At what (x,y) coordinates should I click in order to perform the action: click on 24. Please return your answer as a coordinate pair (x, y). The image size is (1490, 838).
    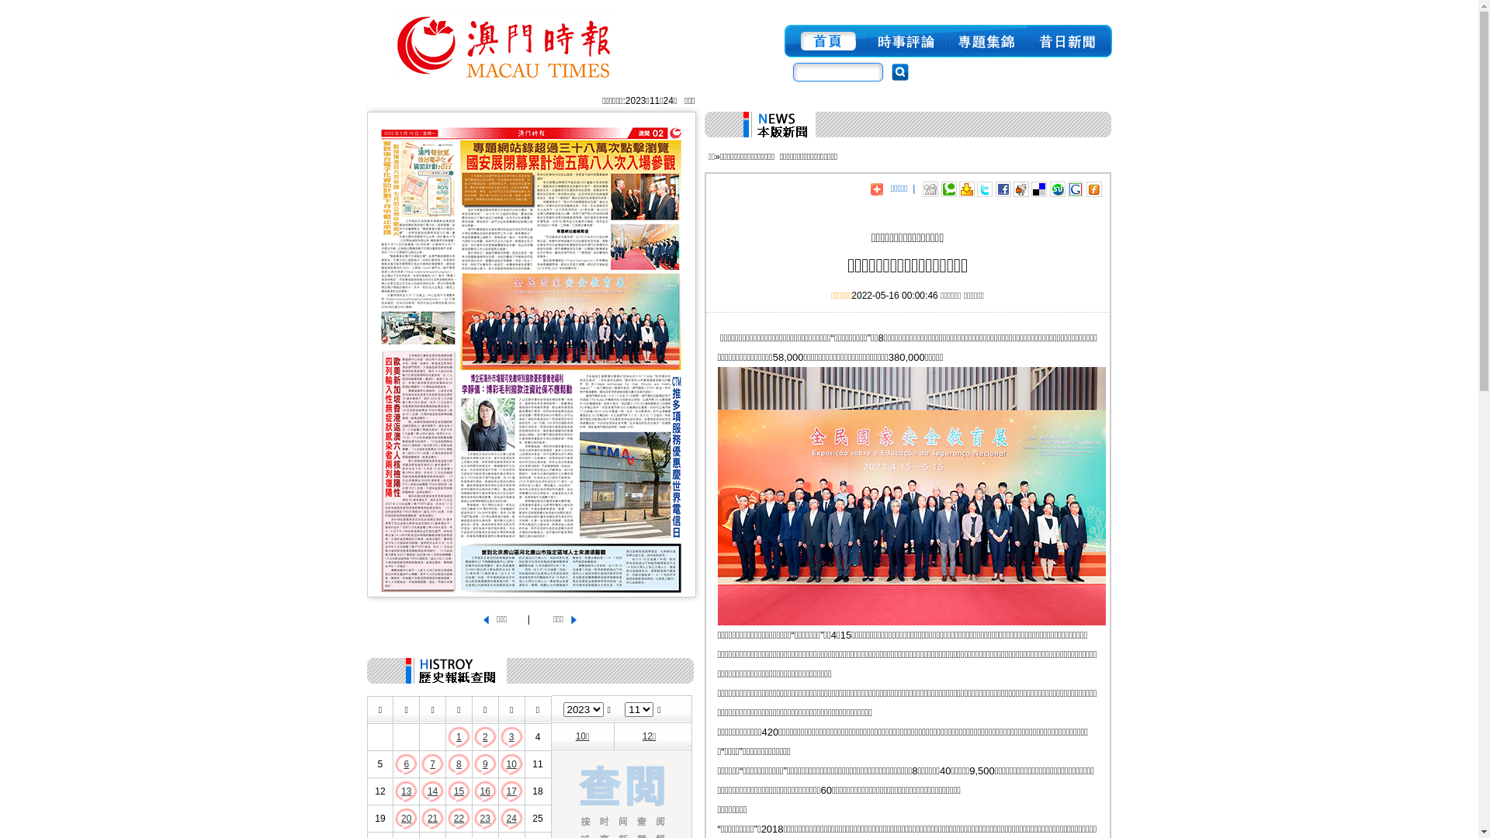
    Looking at the image, I should click on (511, 819).